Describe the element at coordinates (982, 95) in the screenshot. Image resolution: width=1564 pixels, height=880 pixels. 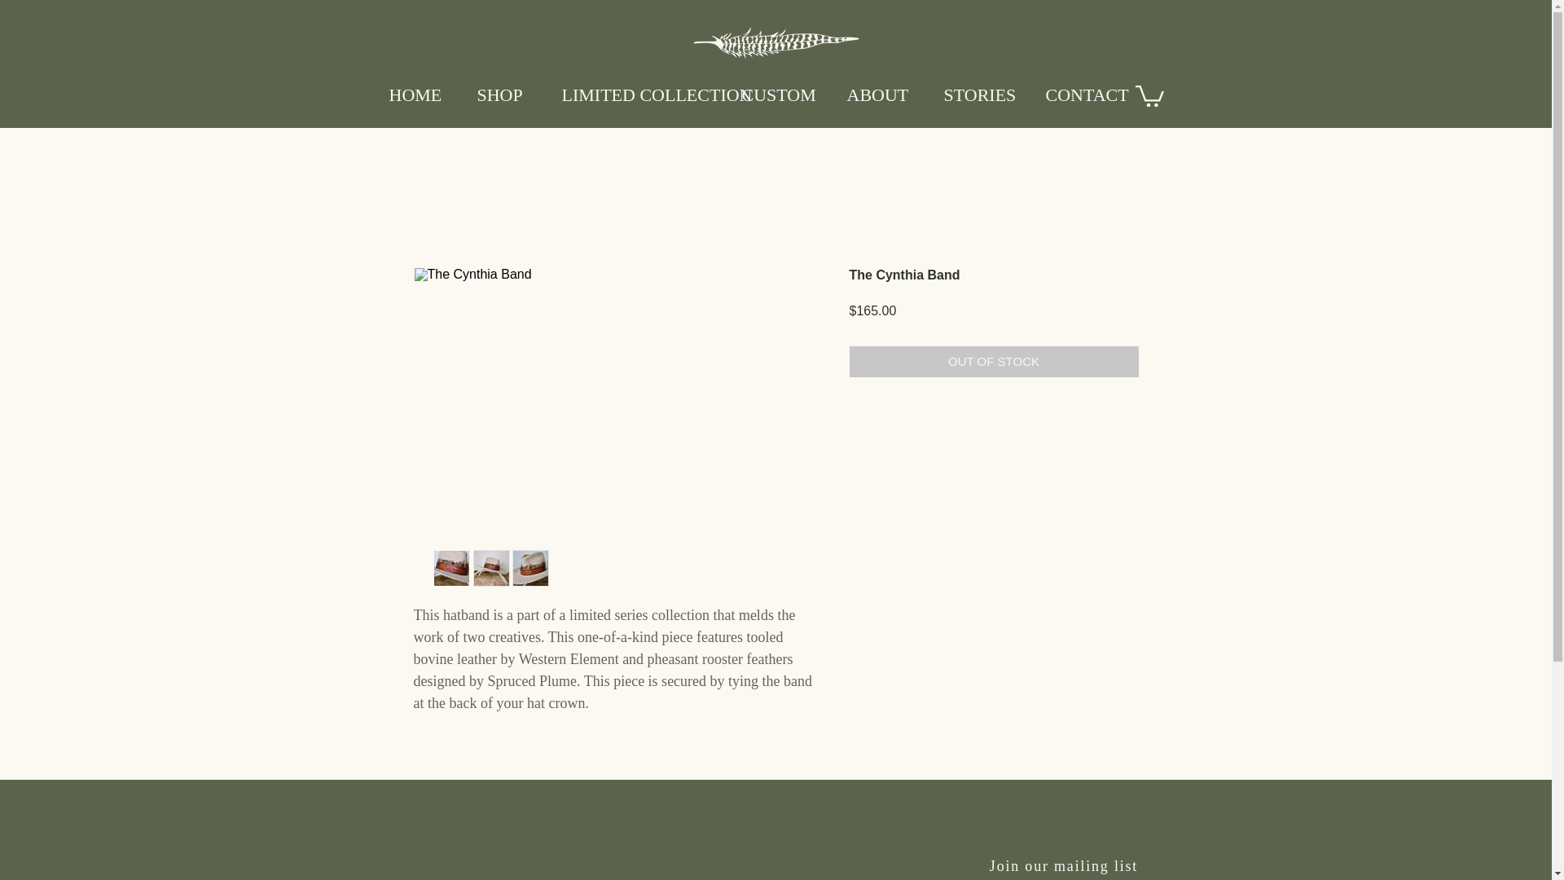
I see `STORIES` at that location.